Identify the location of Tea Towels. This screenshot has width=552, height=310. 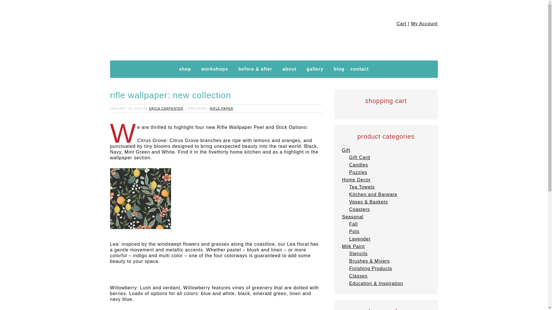
(362, 187).